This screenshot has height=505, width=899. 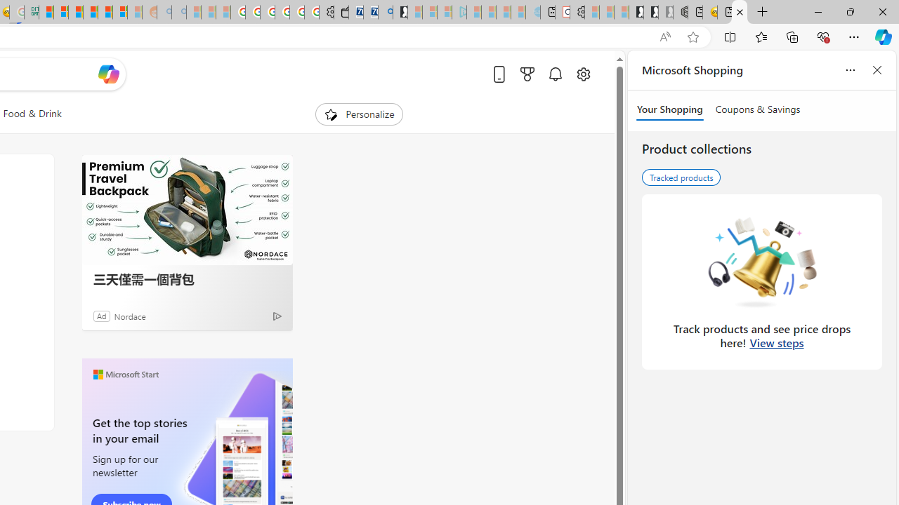 What do you see at coordinates (360, 114) in the screenshot?
I see `Personalize` at bounding box center [360, 114].